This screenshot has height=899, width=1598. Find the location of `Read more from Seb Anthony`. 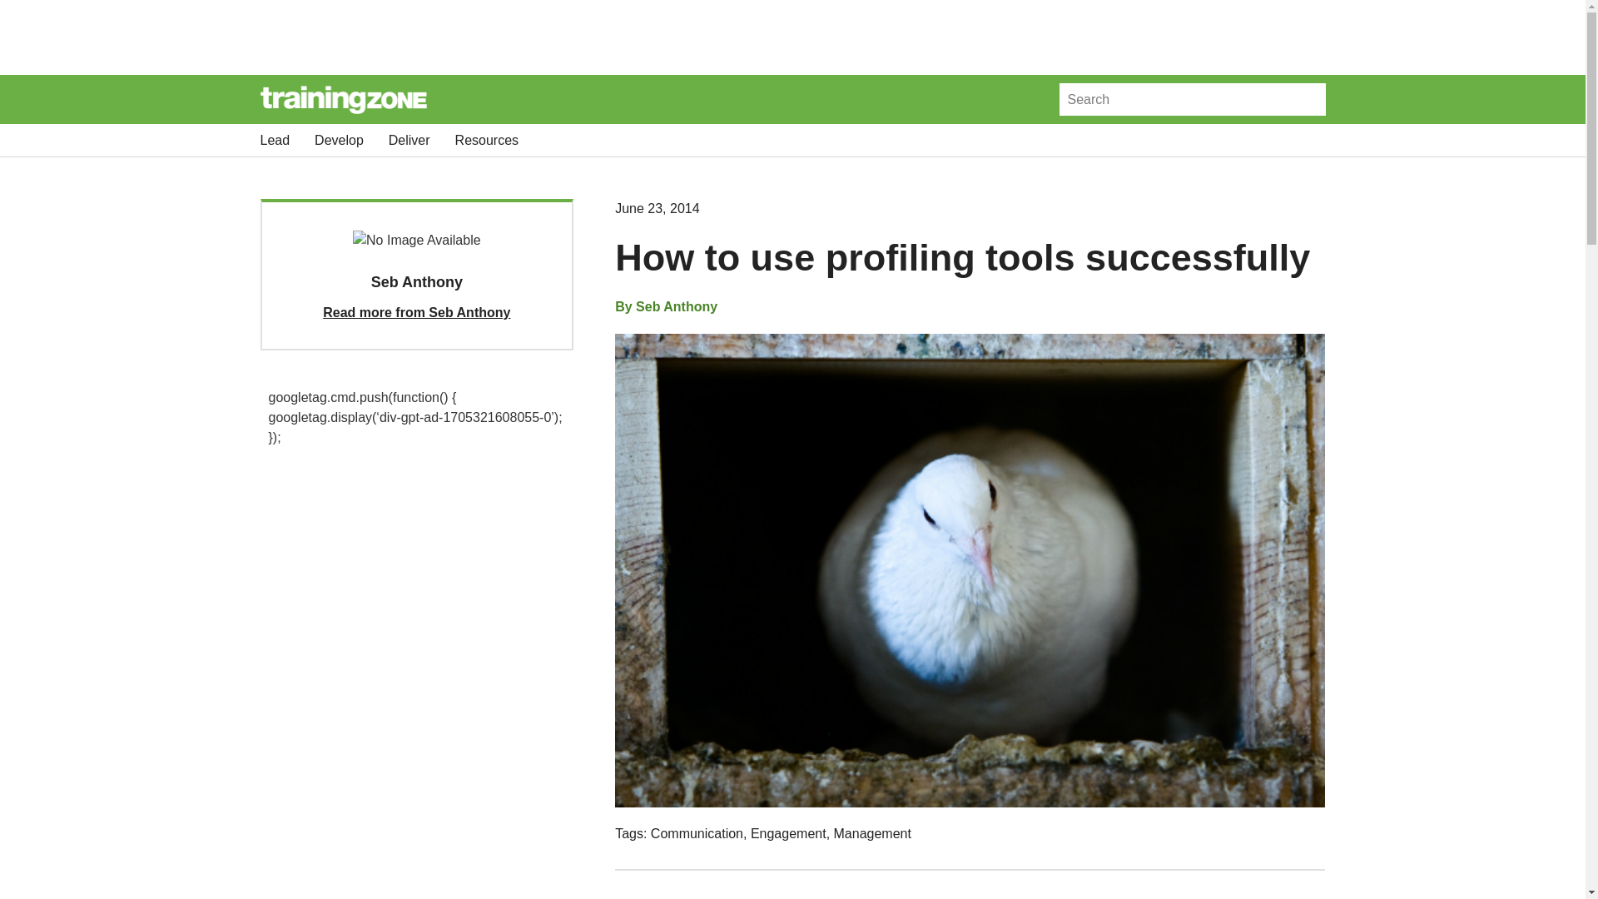

Read more from Seb Anthony is located at coordinates (416, 313).